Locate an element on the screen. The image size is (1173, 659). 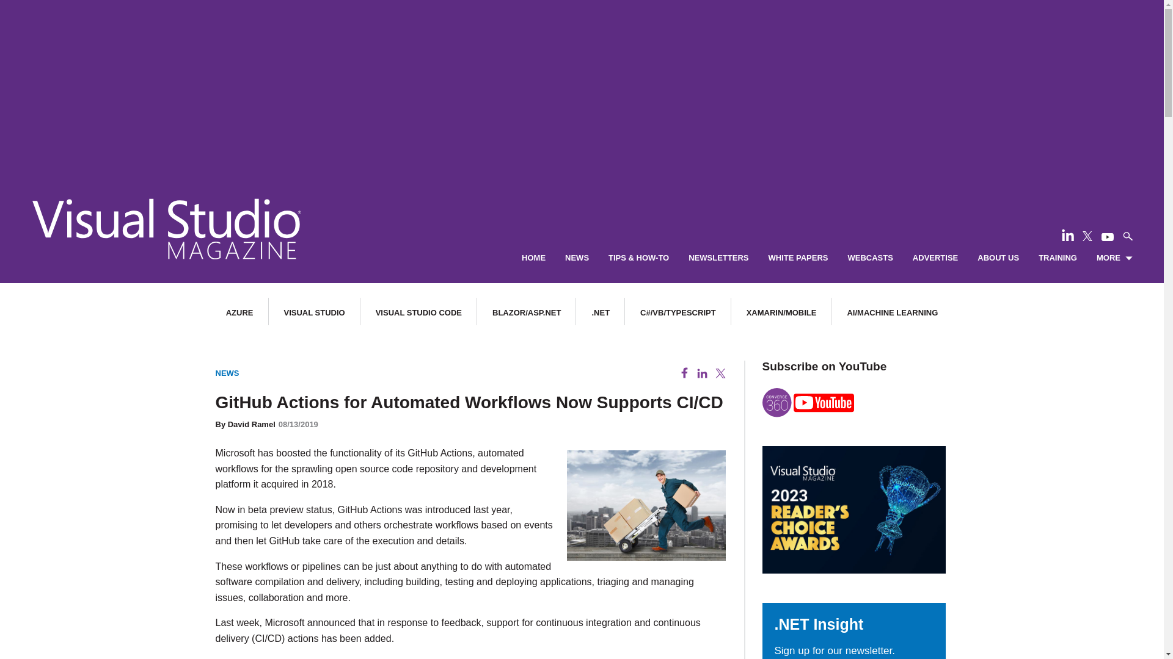
VISUAL STUDIO is located at coordinates (314, 312).